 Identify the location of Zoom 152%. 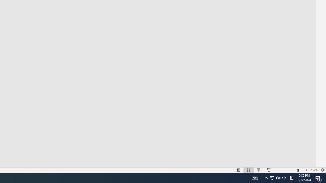
(314, 170).